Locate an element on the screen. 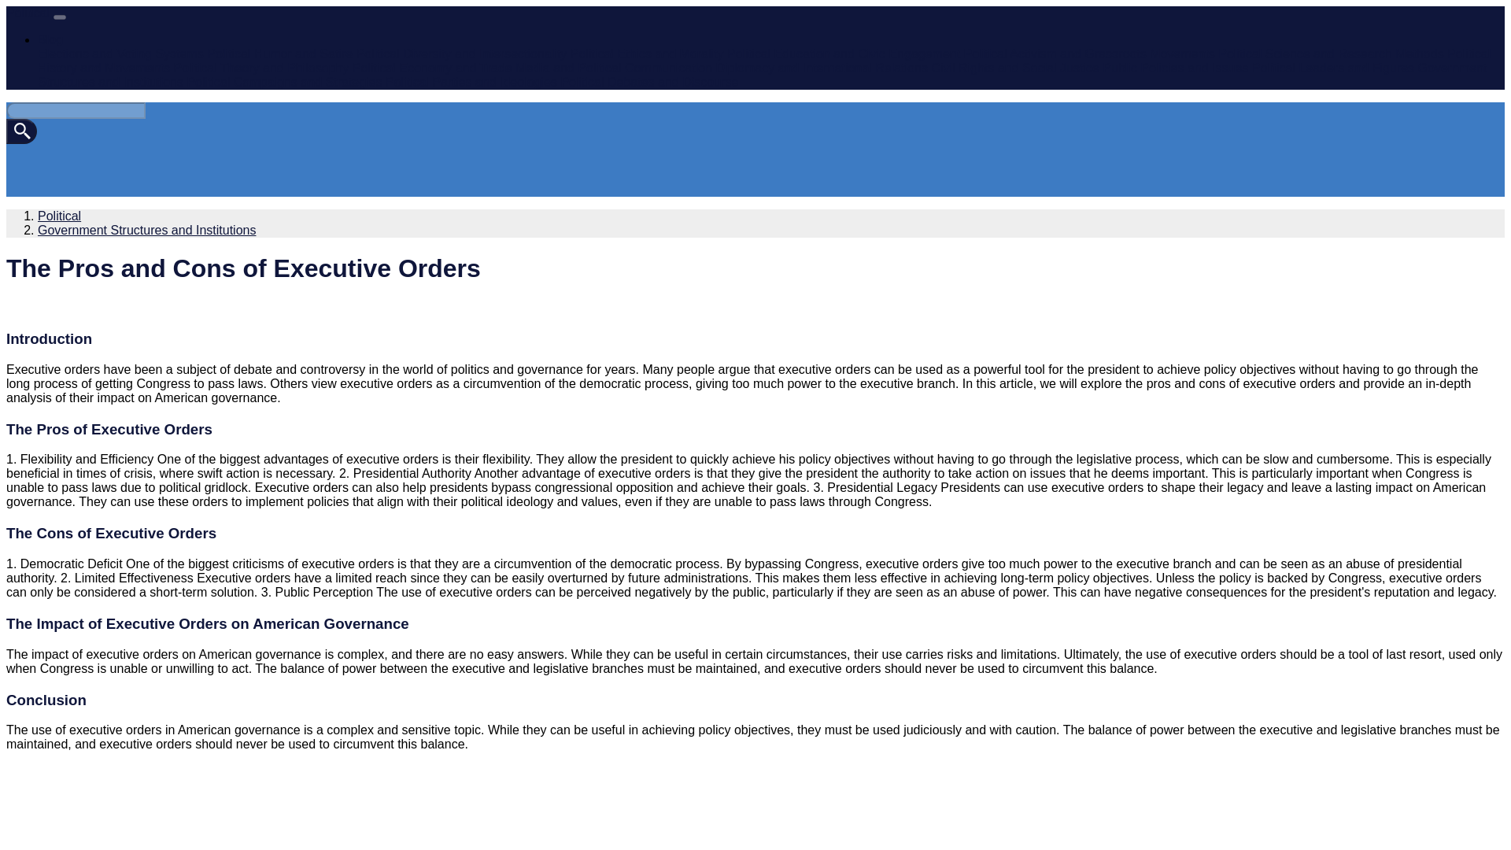  Political Parties and Ideologies is located at coordinates (471, 82).